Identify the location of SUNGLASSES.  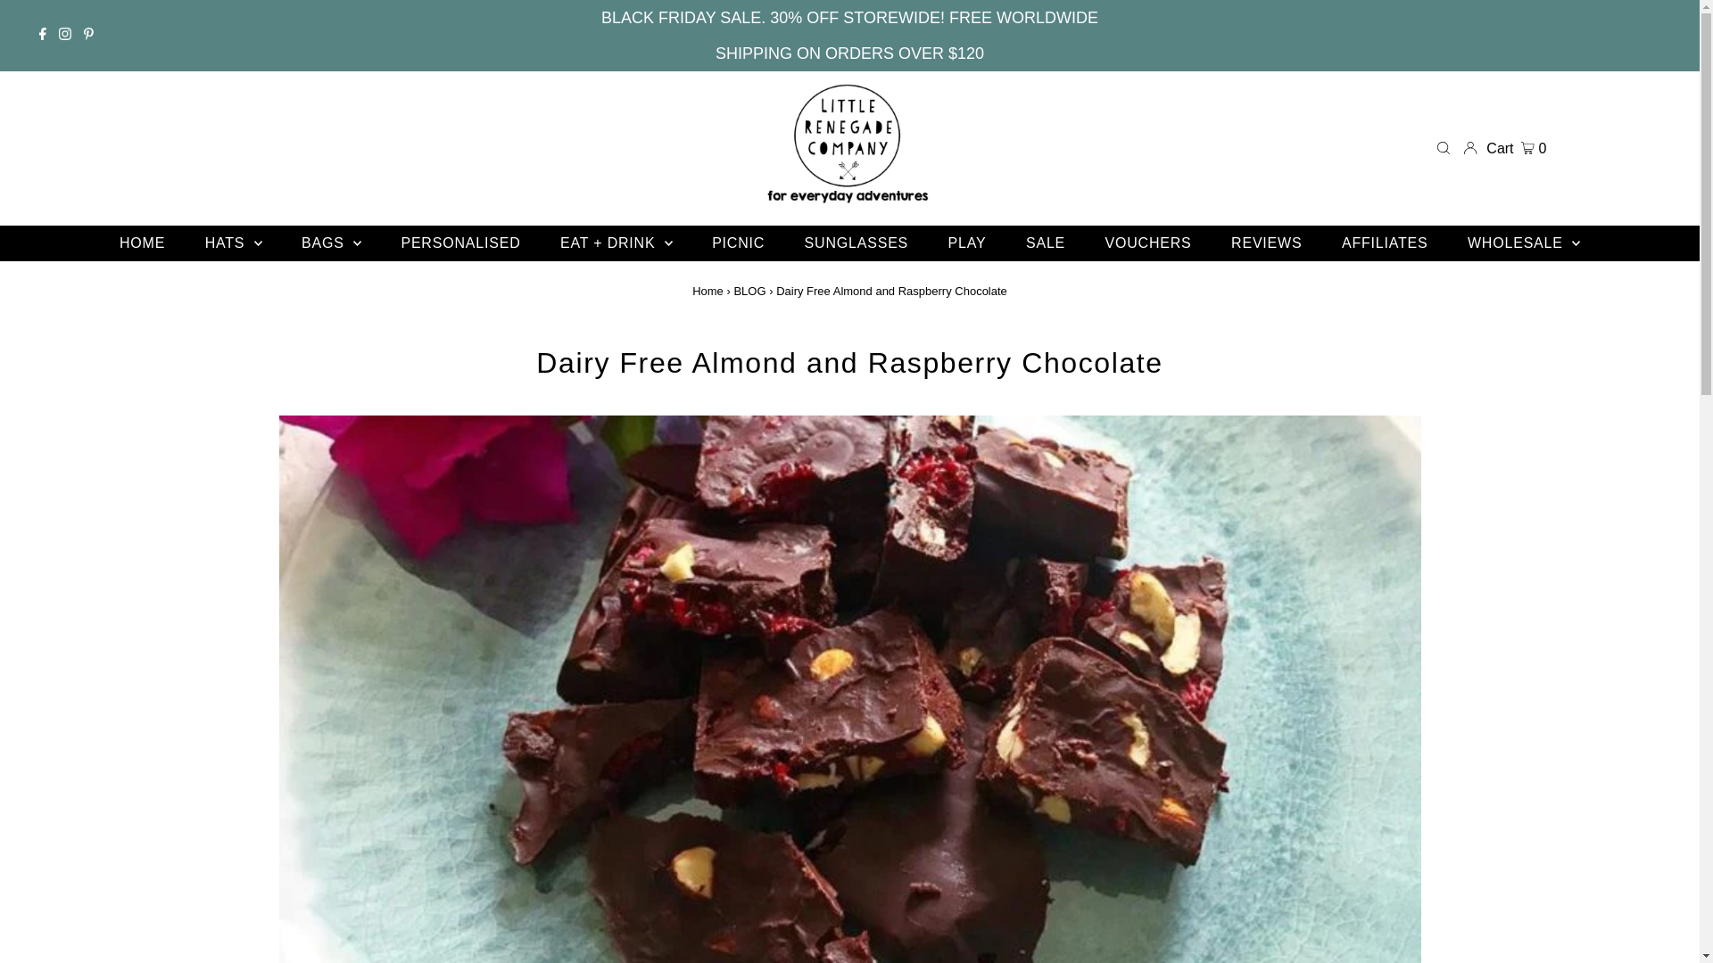
(856, 243).